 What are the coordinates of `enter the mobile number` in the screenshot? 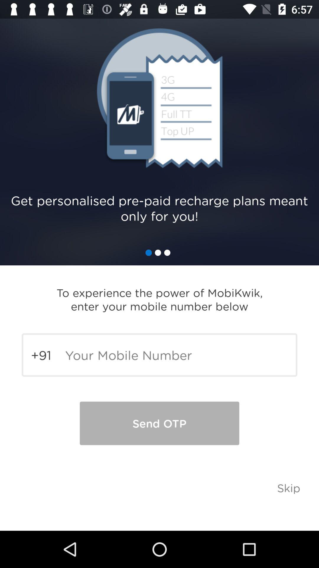 It's located at (159, 355).